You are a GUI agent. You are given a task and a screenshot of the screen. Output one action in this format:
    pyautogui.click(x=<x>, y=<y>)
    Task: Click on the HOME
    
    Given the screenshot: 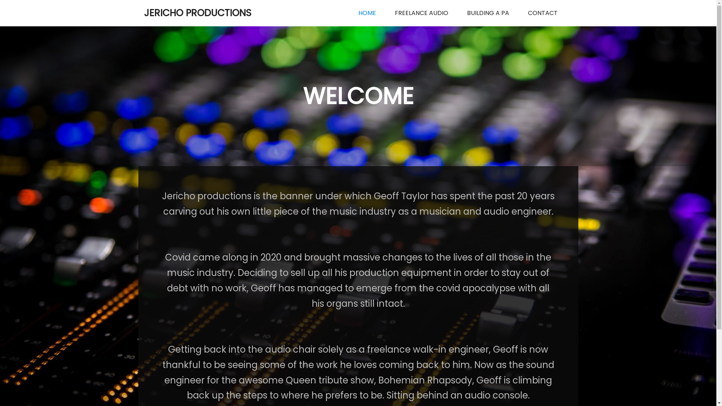 What is the action you would take?
    pyautogui.click(x=367, y=13)
    